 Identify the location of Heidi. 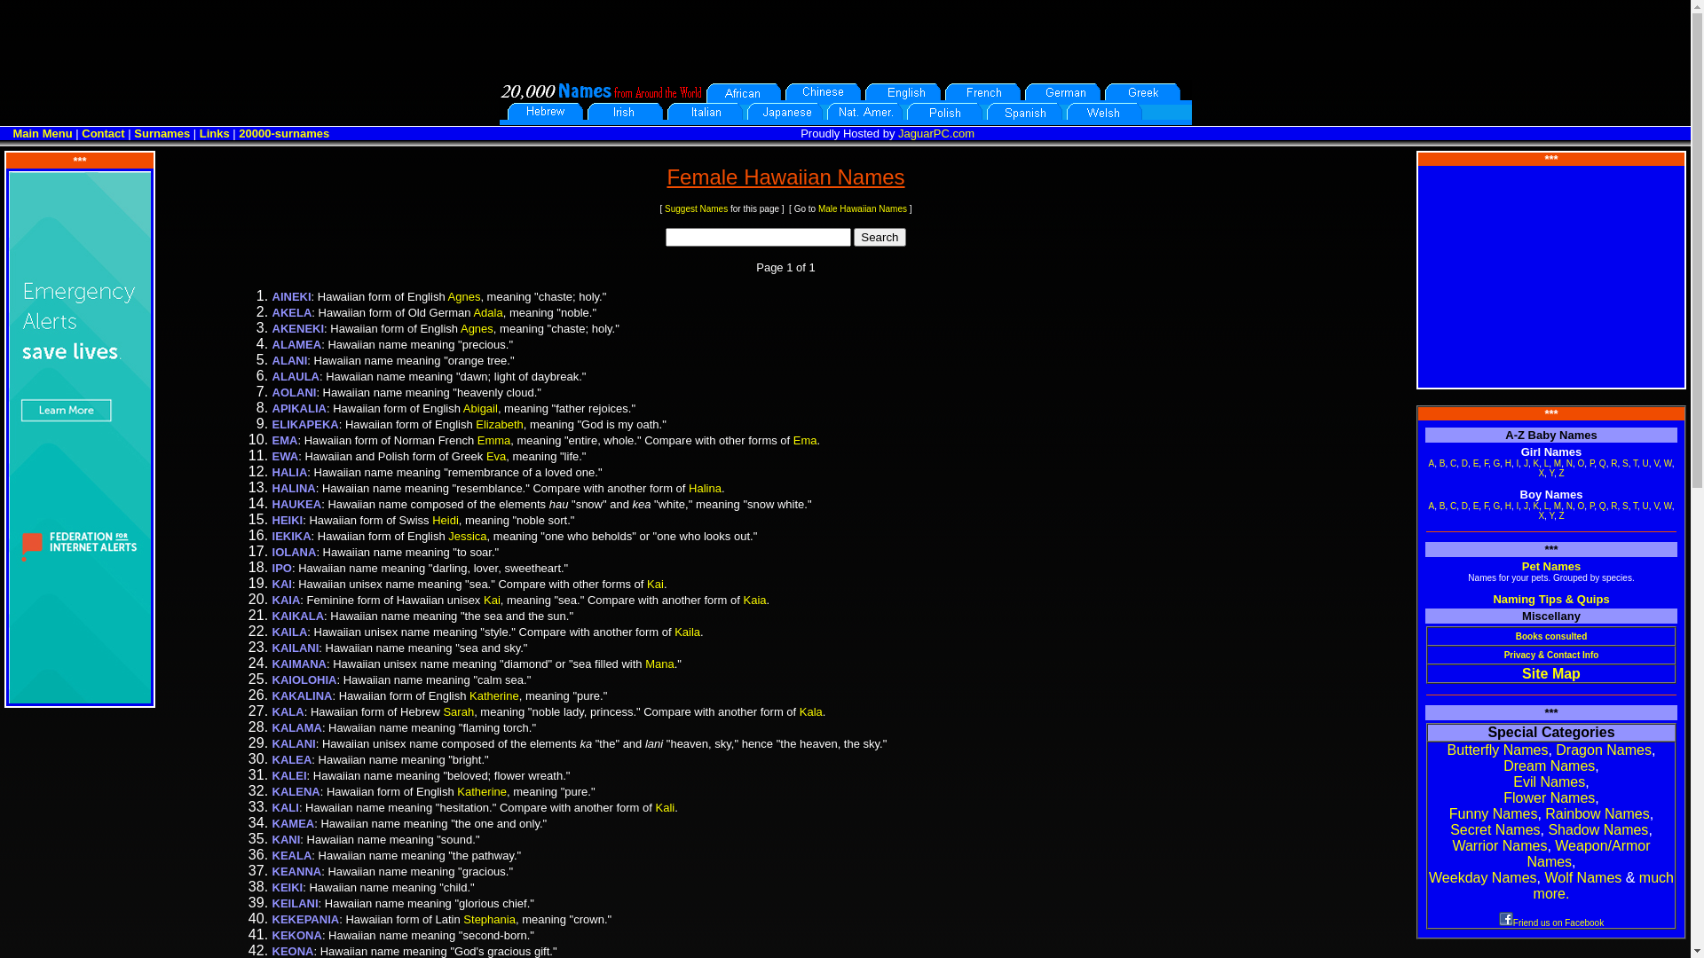
(446, 520).